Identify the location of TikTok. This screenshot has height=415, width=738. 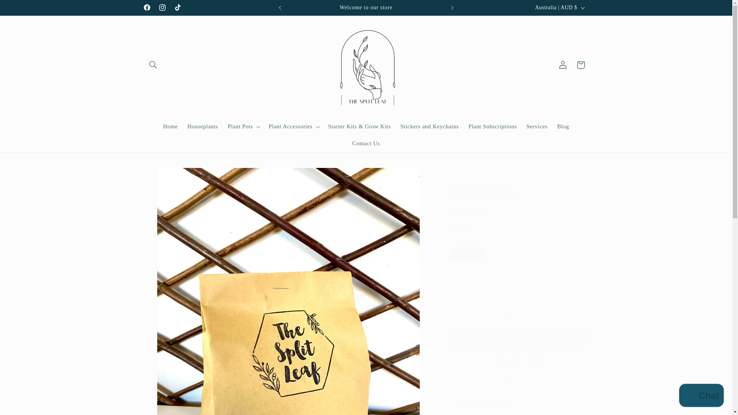
(177, 8).